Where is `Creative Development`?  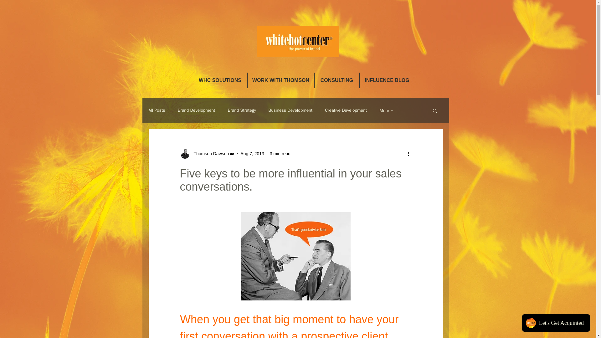 Creative Development is located at coordinates (346, 110).